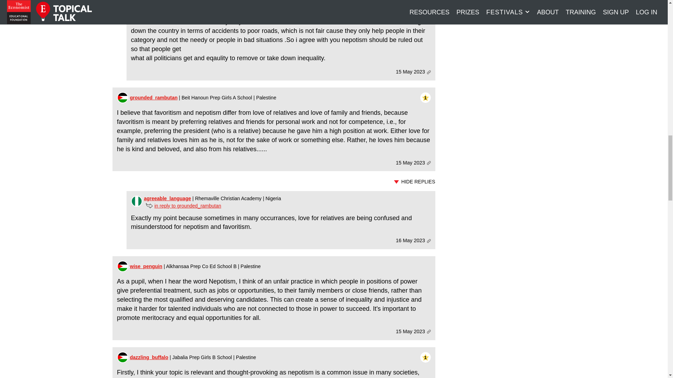 This screenshot has height=378, width=673. I want to click on Copy URL to clipboard, so click(428, 72).